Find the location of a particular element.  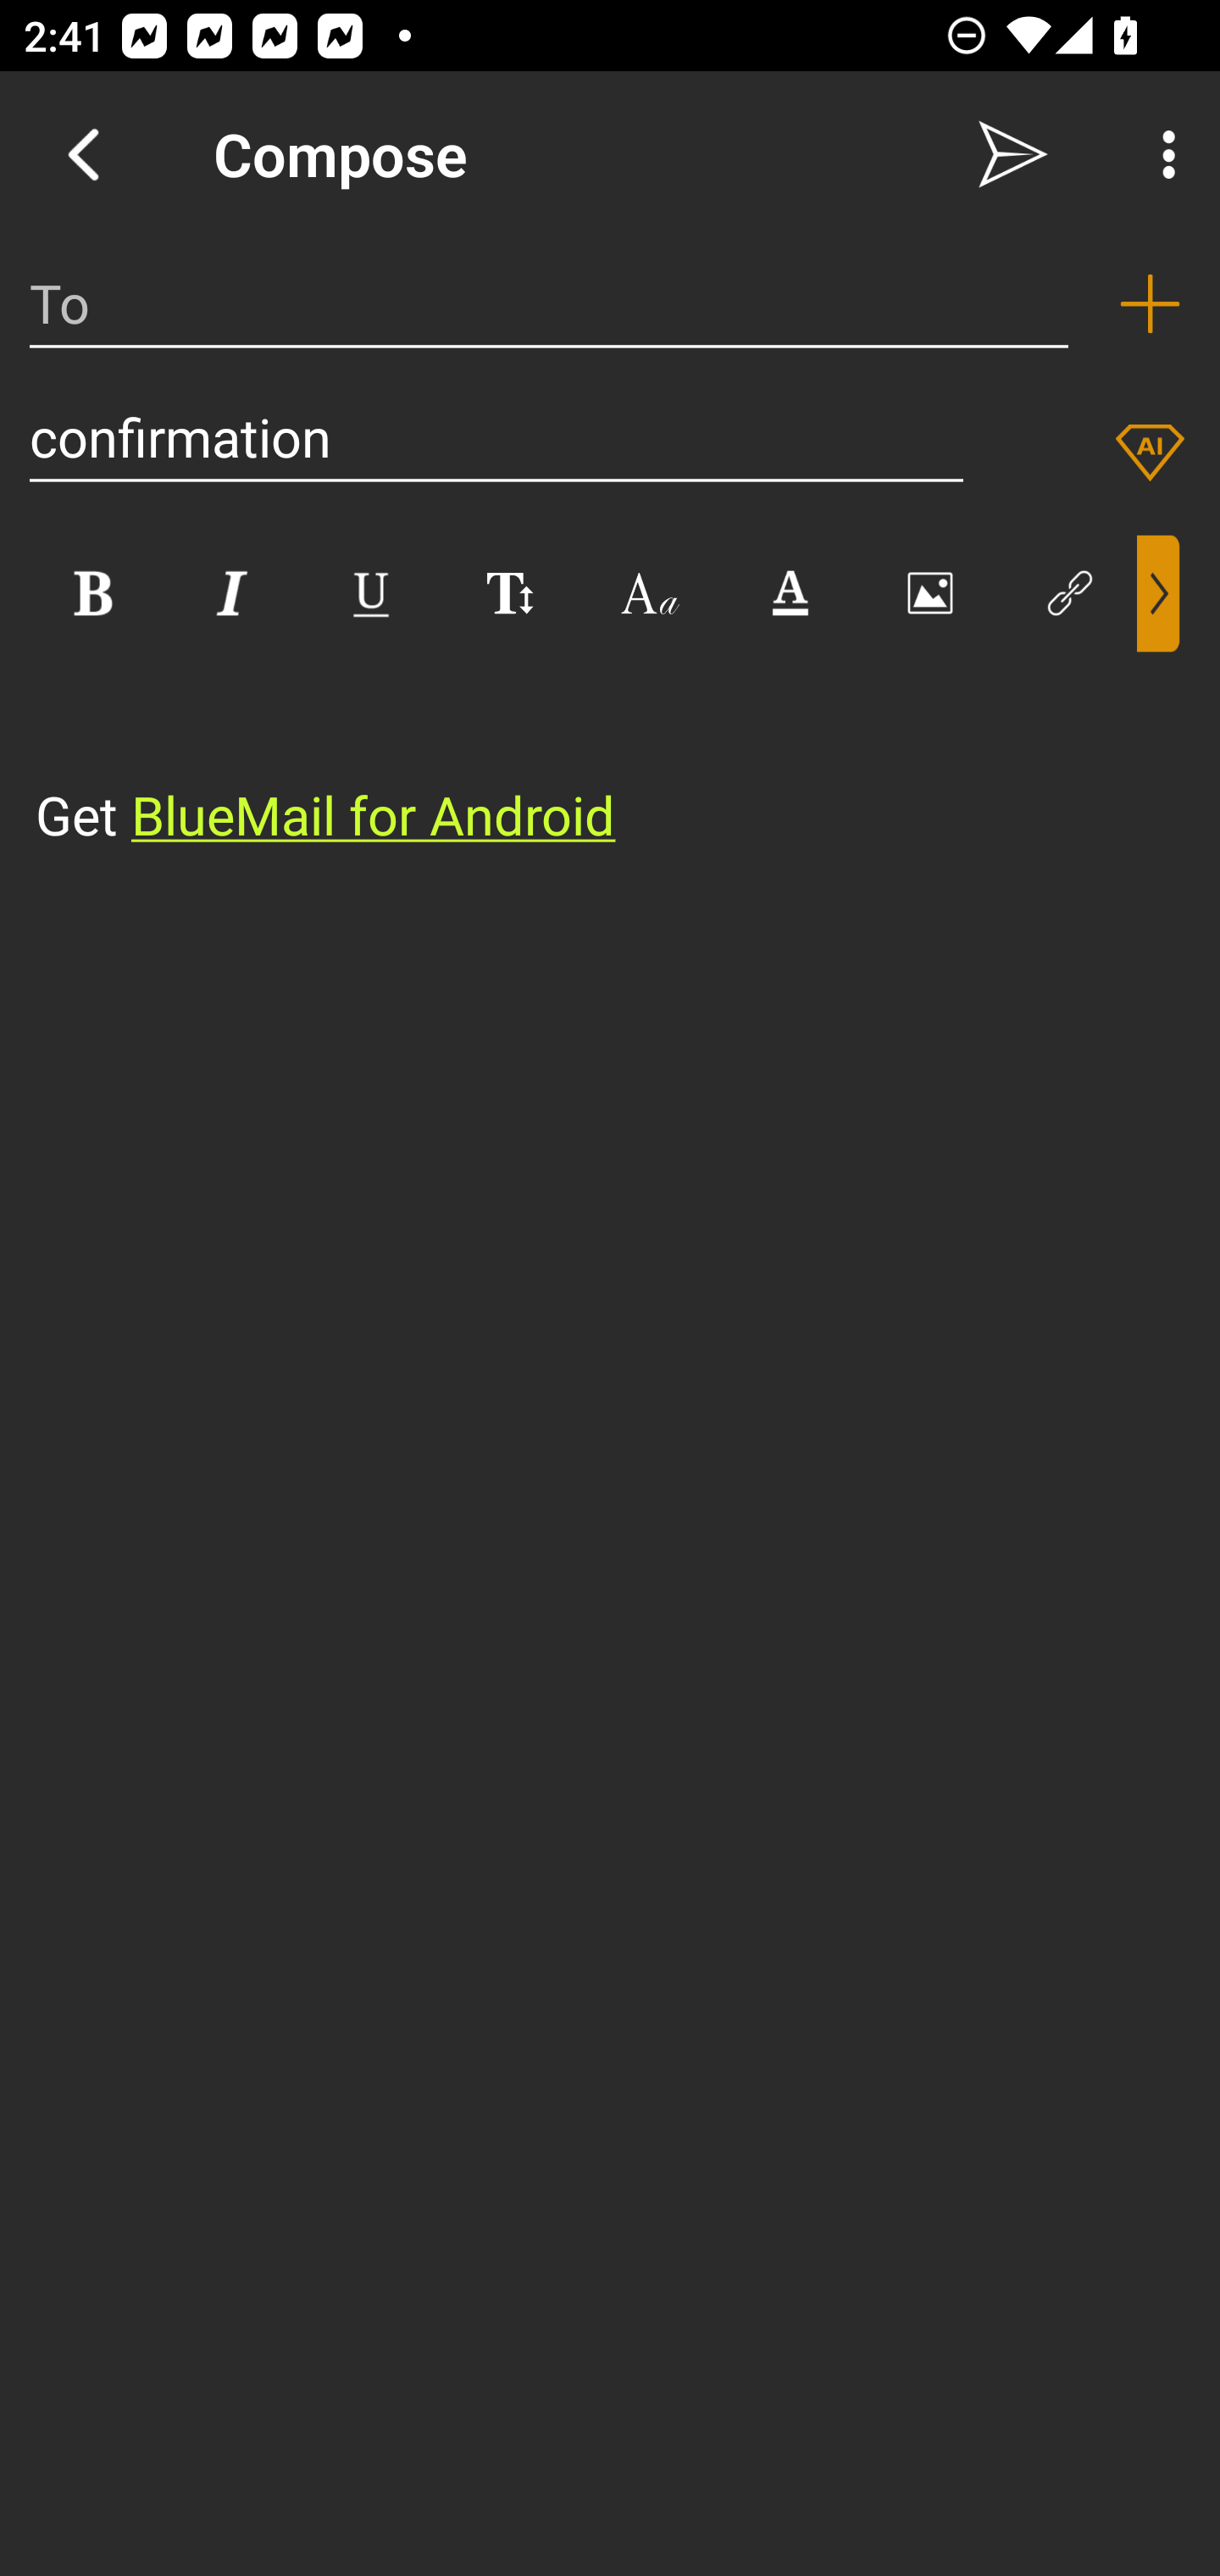



⁣Get BlueMail for Android ​ is located at coordinates (584, 752).